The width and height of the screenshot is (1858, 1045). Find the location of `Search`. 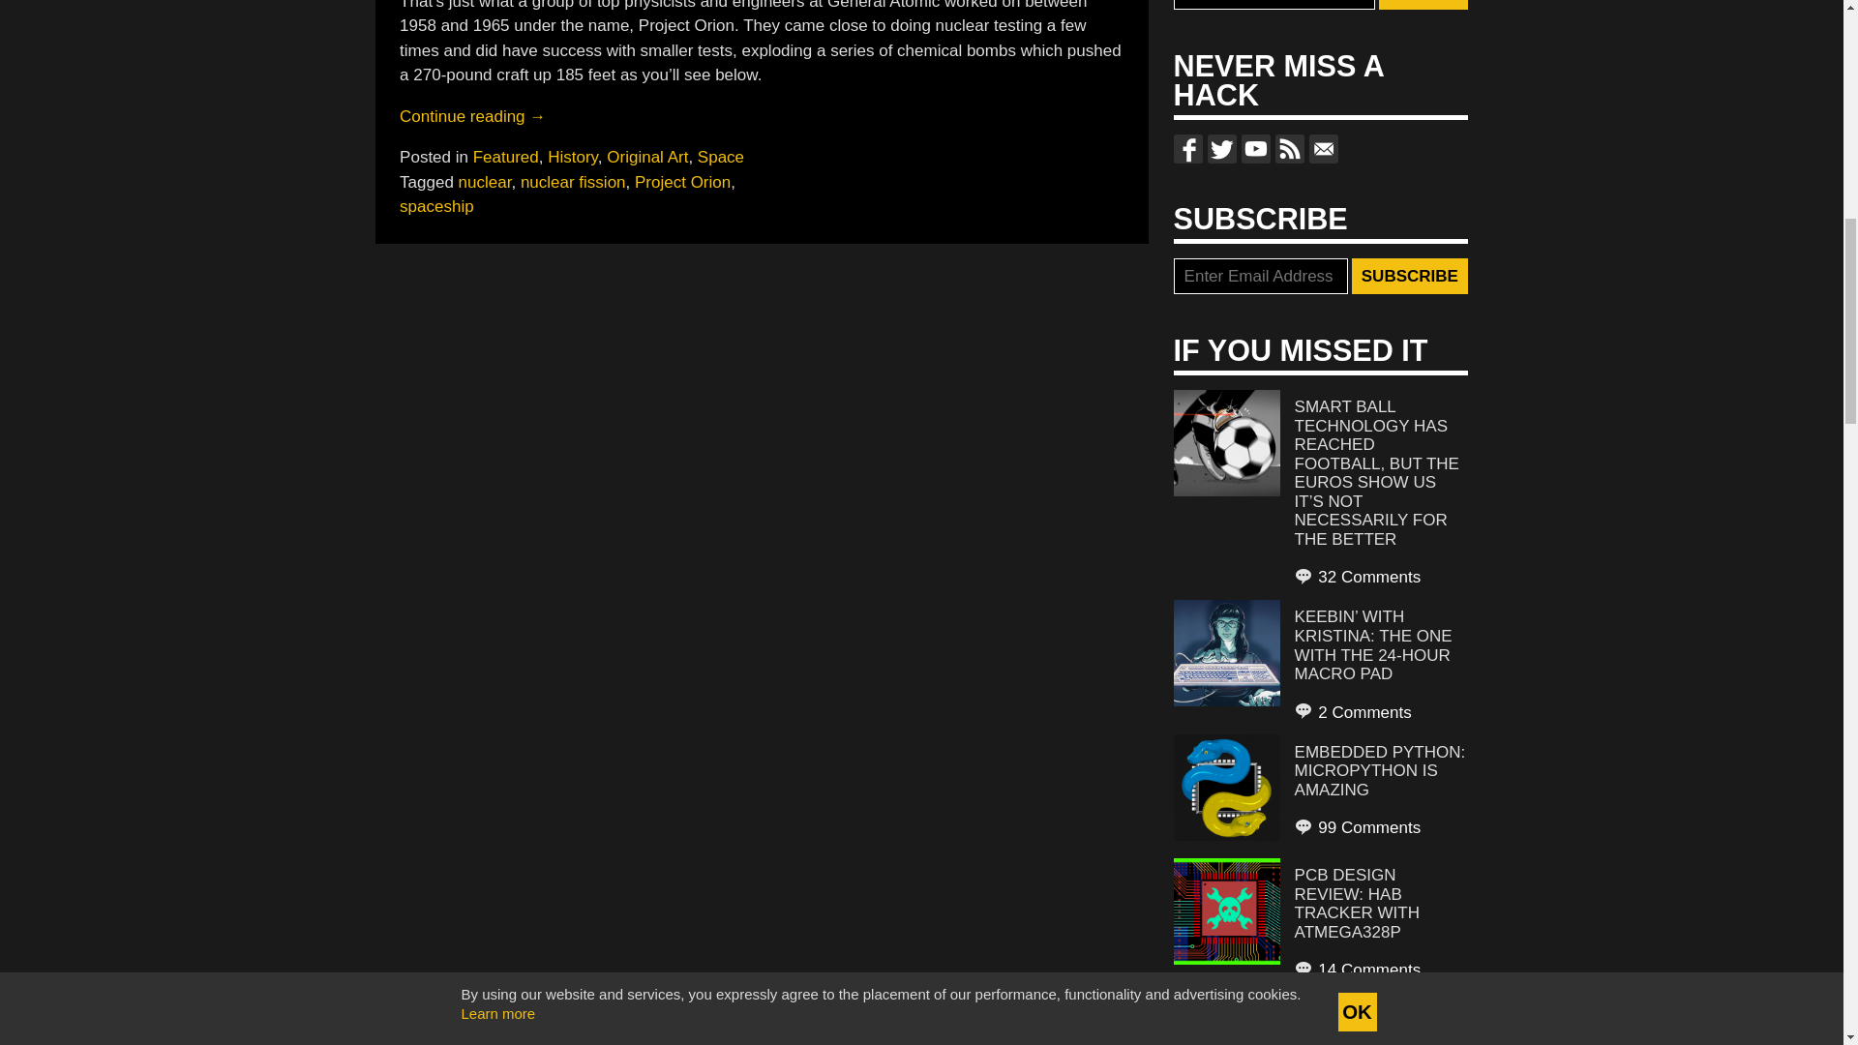

Search is located at coordinates (1423, 5).